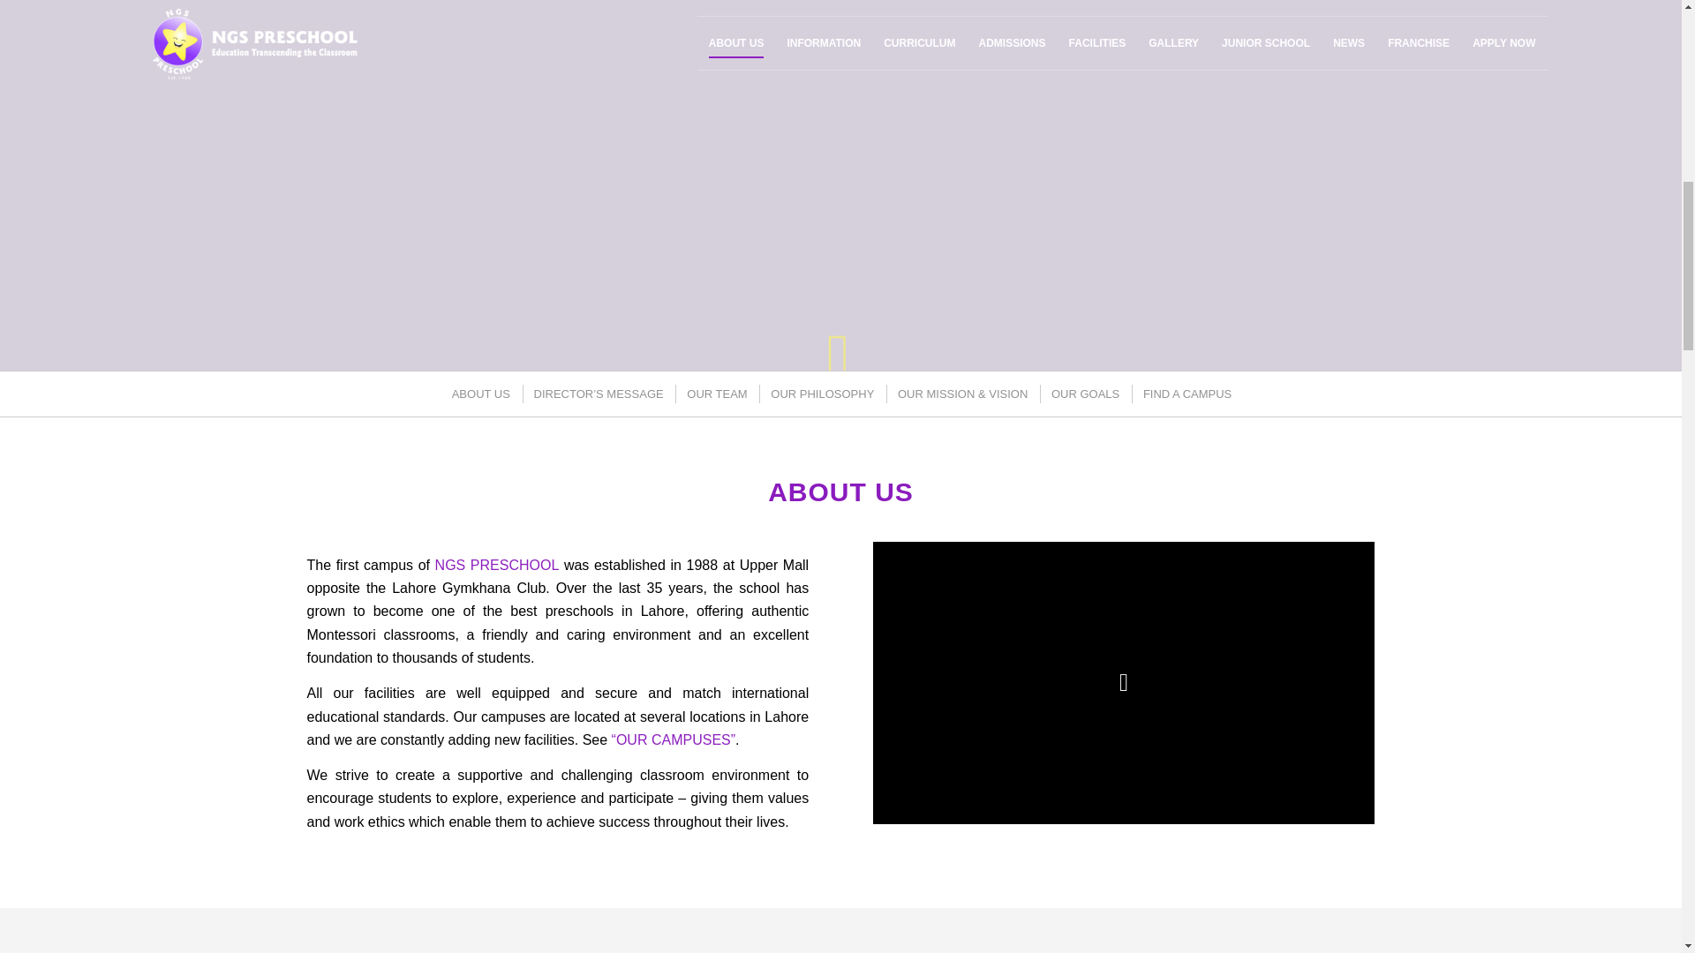 The width and height of the screenshot is (1695, 953). I want to click on FIND A CAMPUS, so click(1186, 394).